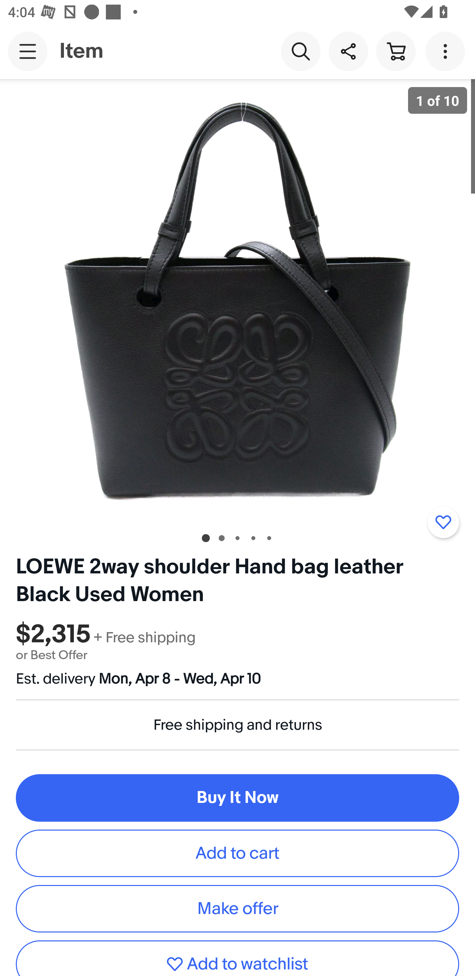 Image resolution: width=475 pixels, height=976 pixels. Describe the element at coordinates (237, 958) in the screenshot. I see `Add to watchlist` at that location.